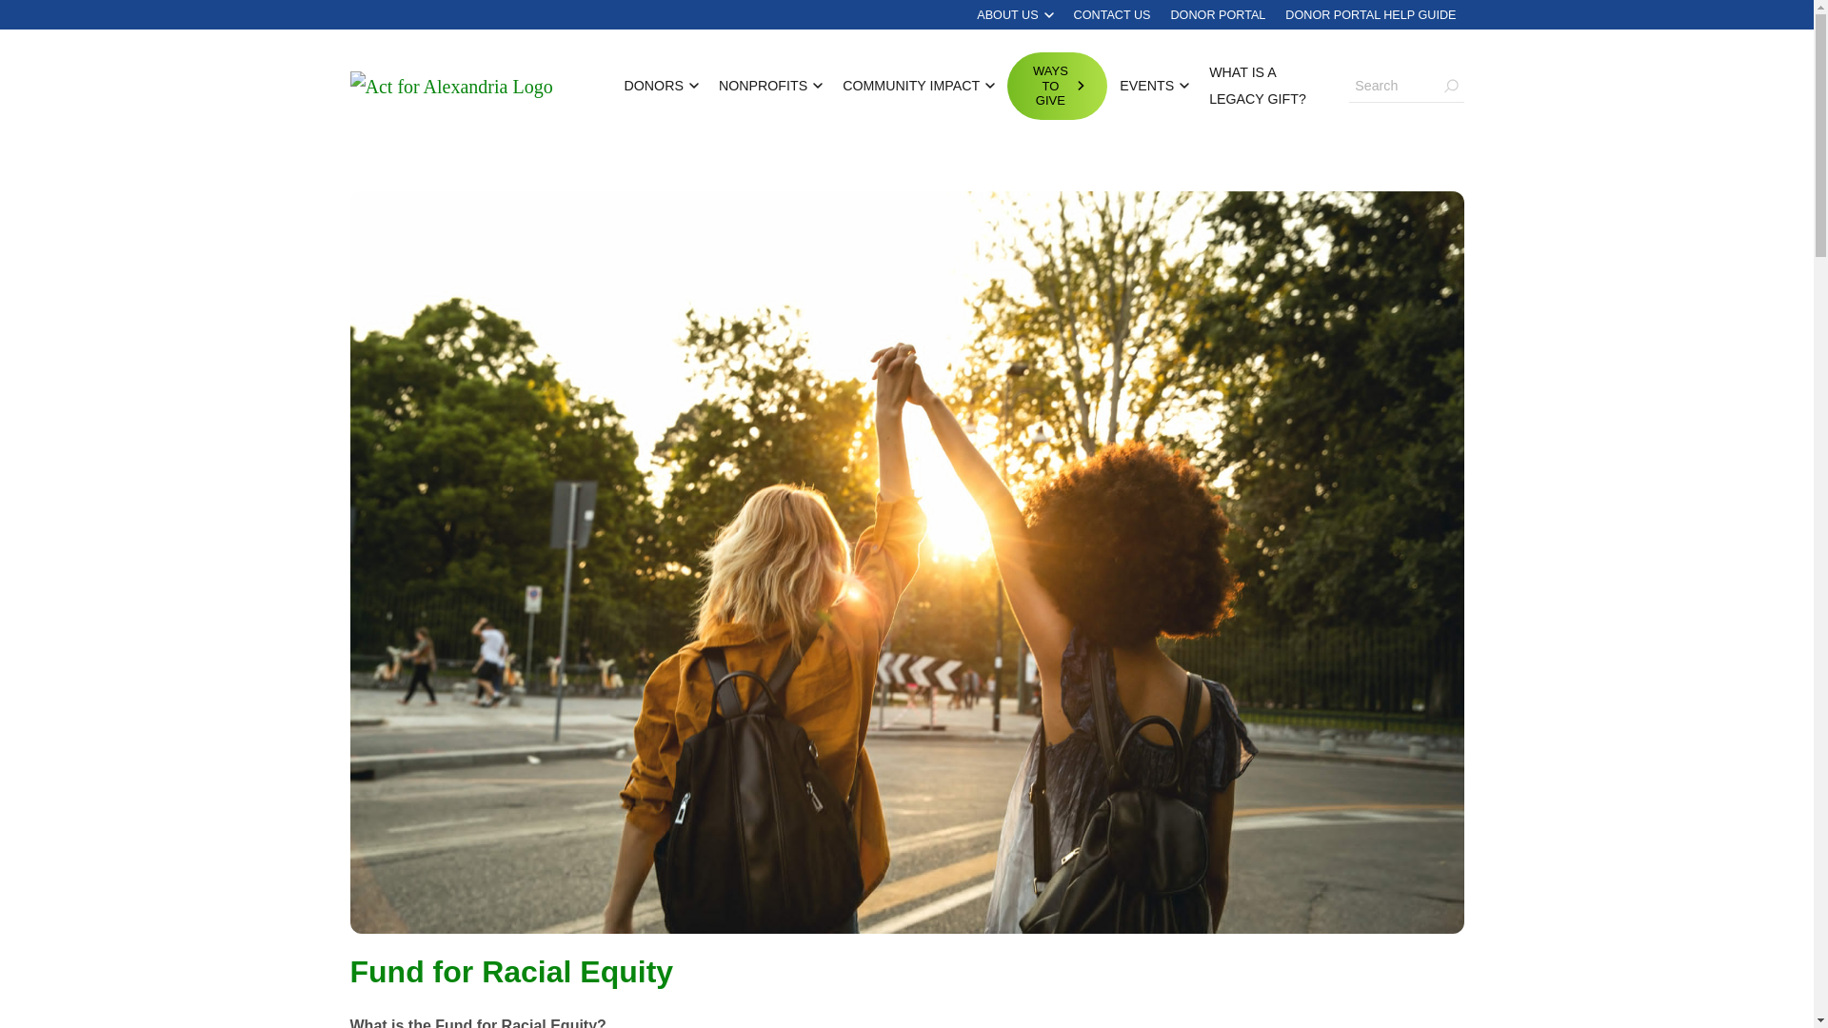  What do you see at coordinates (918, 85) in the screenshot?
I see `COMMUNITY IMPACT` at bounding box center [918, 85].